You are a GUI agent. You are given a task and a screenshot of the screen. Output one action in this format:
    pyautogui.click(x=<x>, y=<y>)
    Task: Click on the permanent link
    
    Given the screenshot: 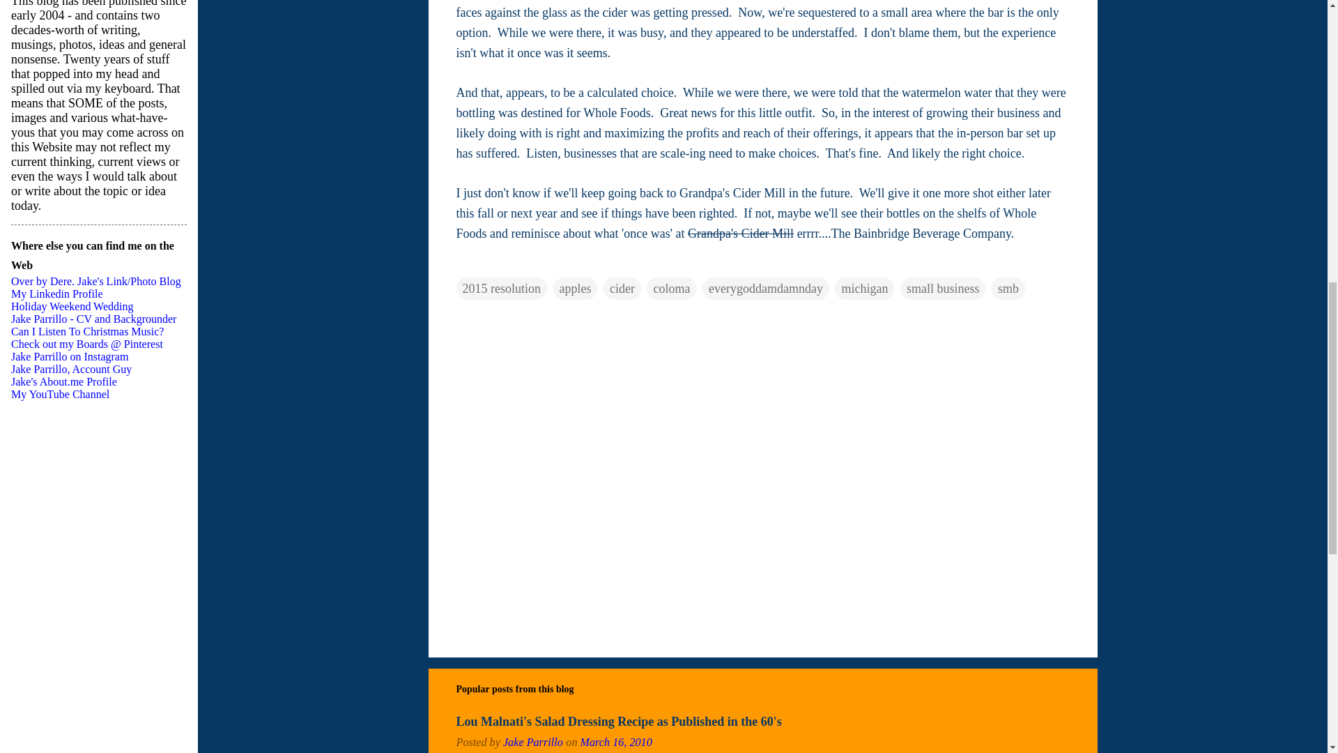 What is the action you would take?
    pyautogui.click(x=616, y=742)
    